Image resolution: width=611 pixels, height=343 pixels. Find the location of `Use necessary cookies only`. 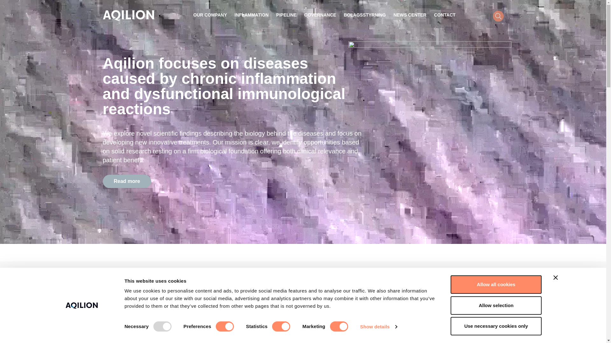

Use necessary cookies only is located at coordinates (496, 326).